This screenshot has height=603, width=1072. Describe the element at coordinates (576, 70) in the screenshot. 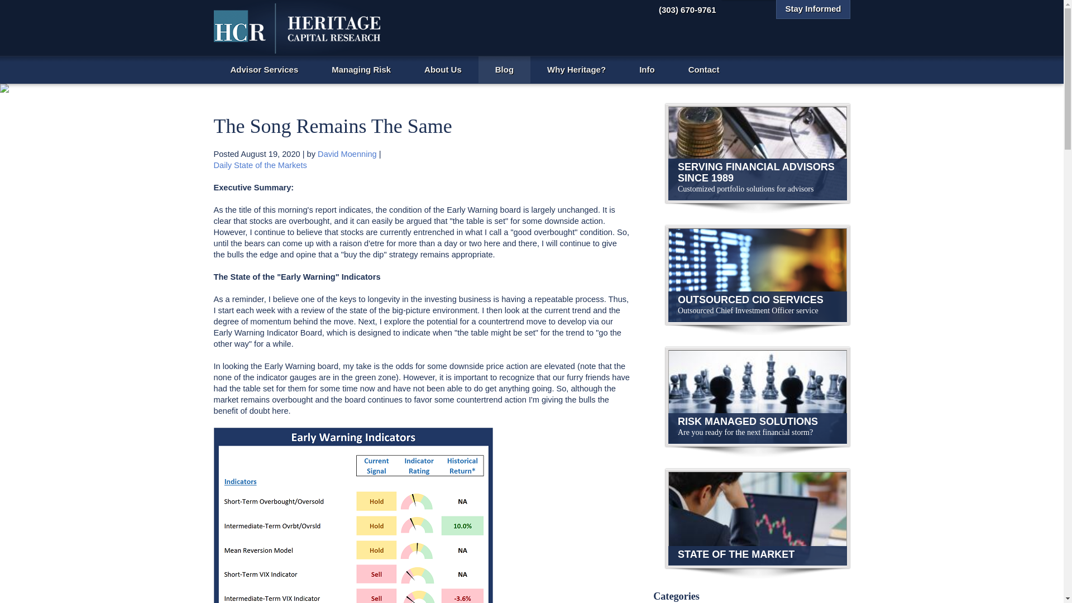

I see `Why Heritage?` at that location.